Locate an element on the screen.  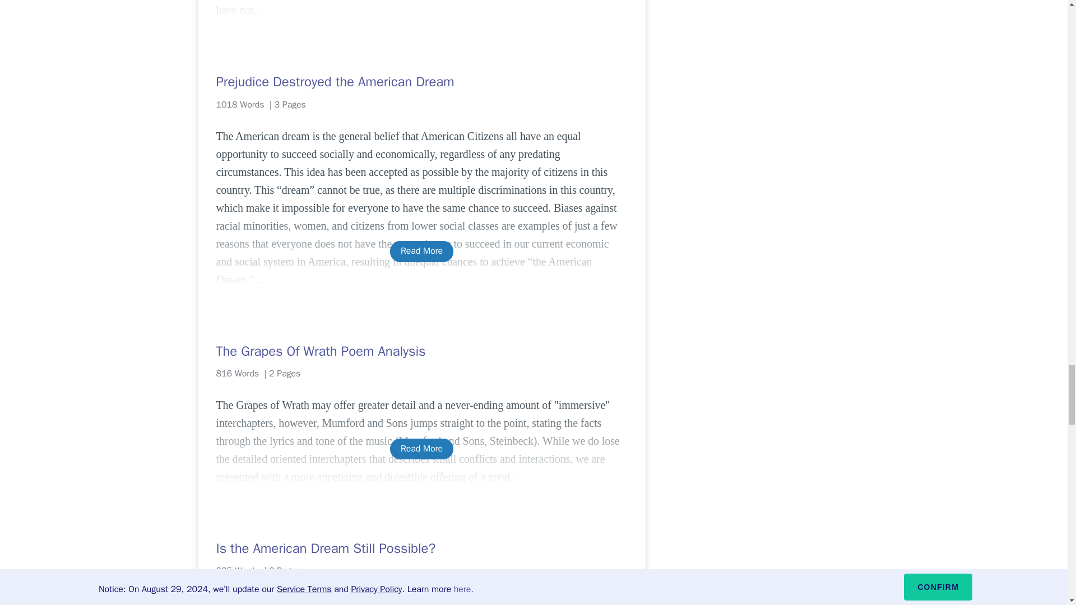
Prejudice Destroyed the American Dream is located at coordinates (421, 82).